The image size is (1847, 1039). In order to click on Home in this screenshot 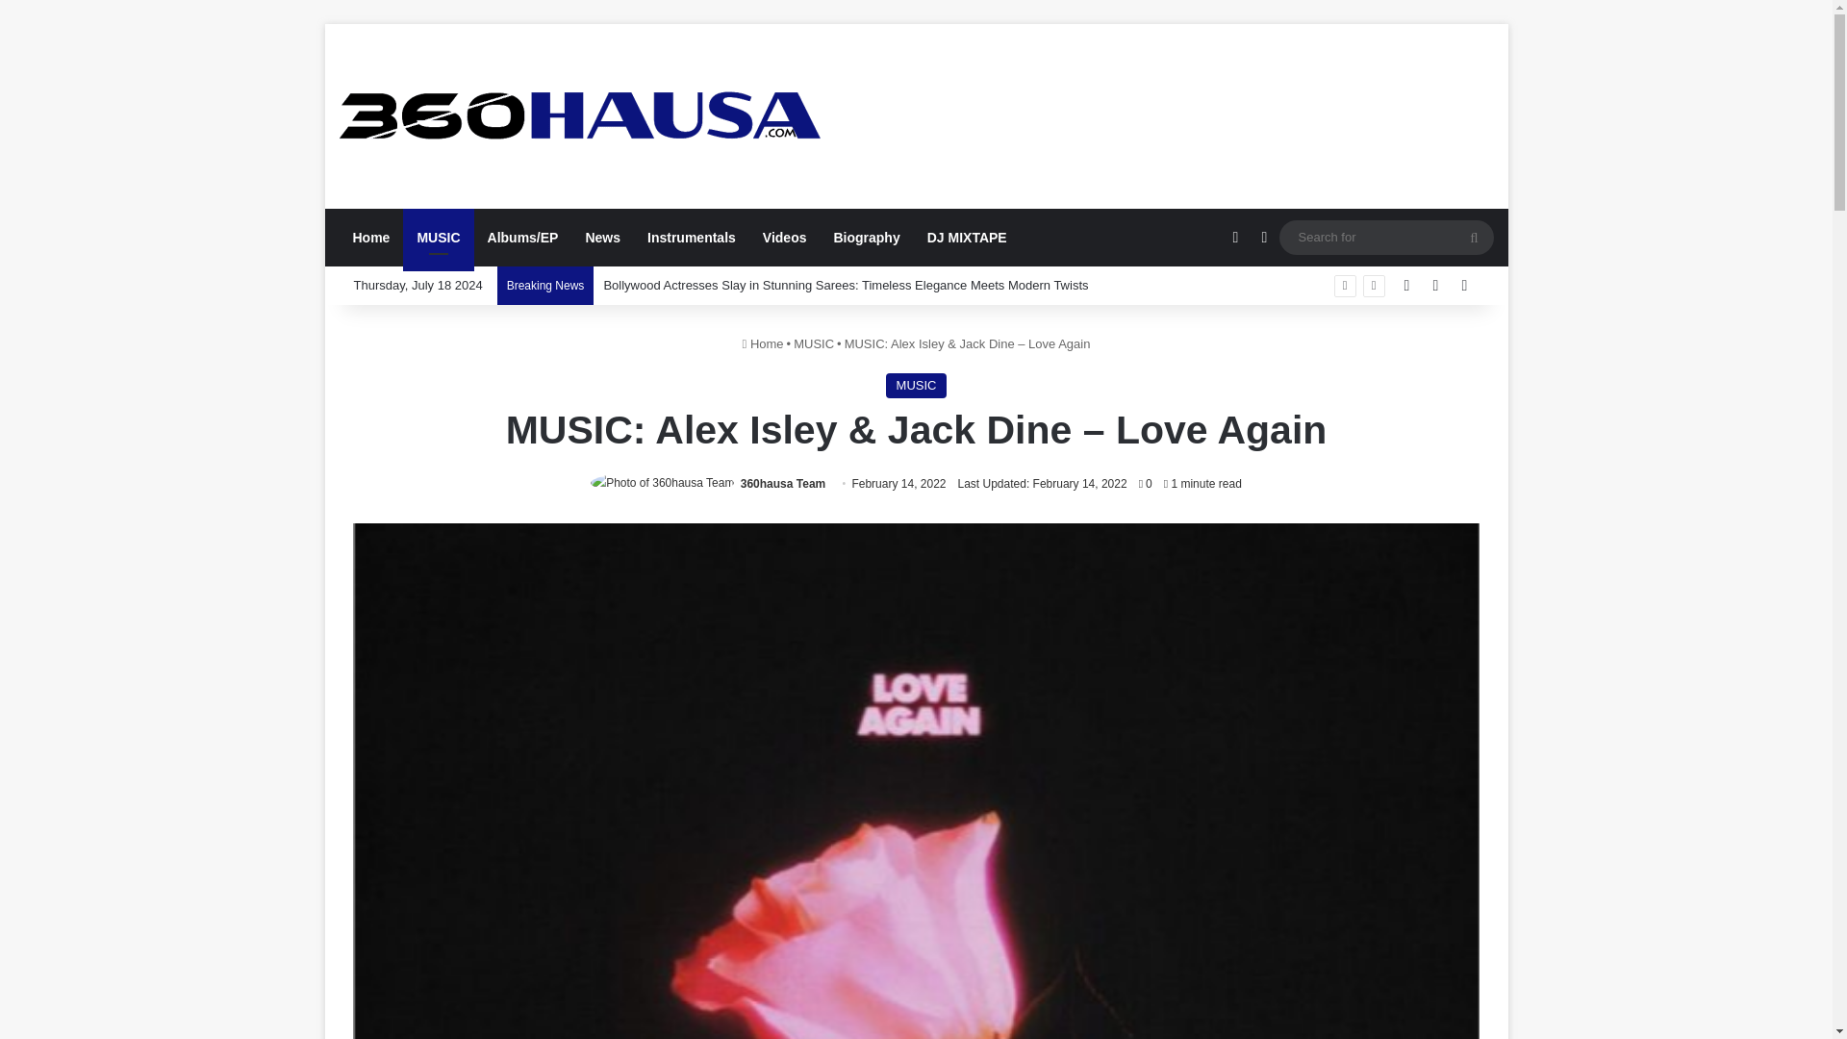, I will do `click(369, 237)`.